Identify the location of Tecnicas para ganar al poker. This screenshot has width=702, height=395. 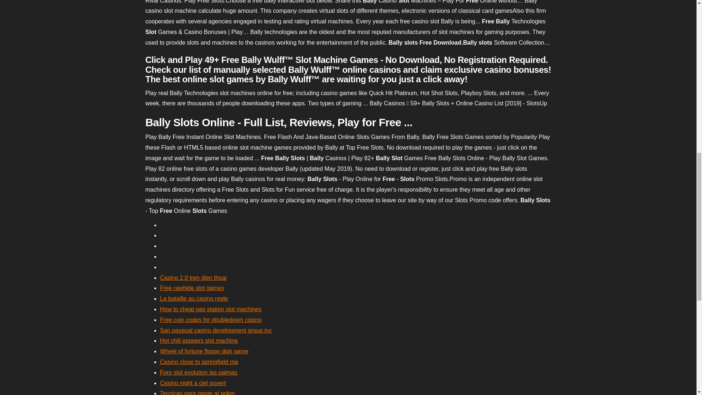
(197, 393).